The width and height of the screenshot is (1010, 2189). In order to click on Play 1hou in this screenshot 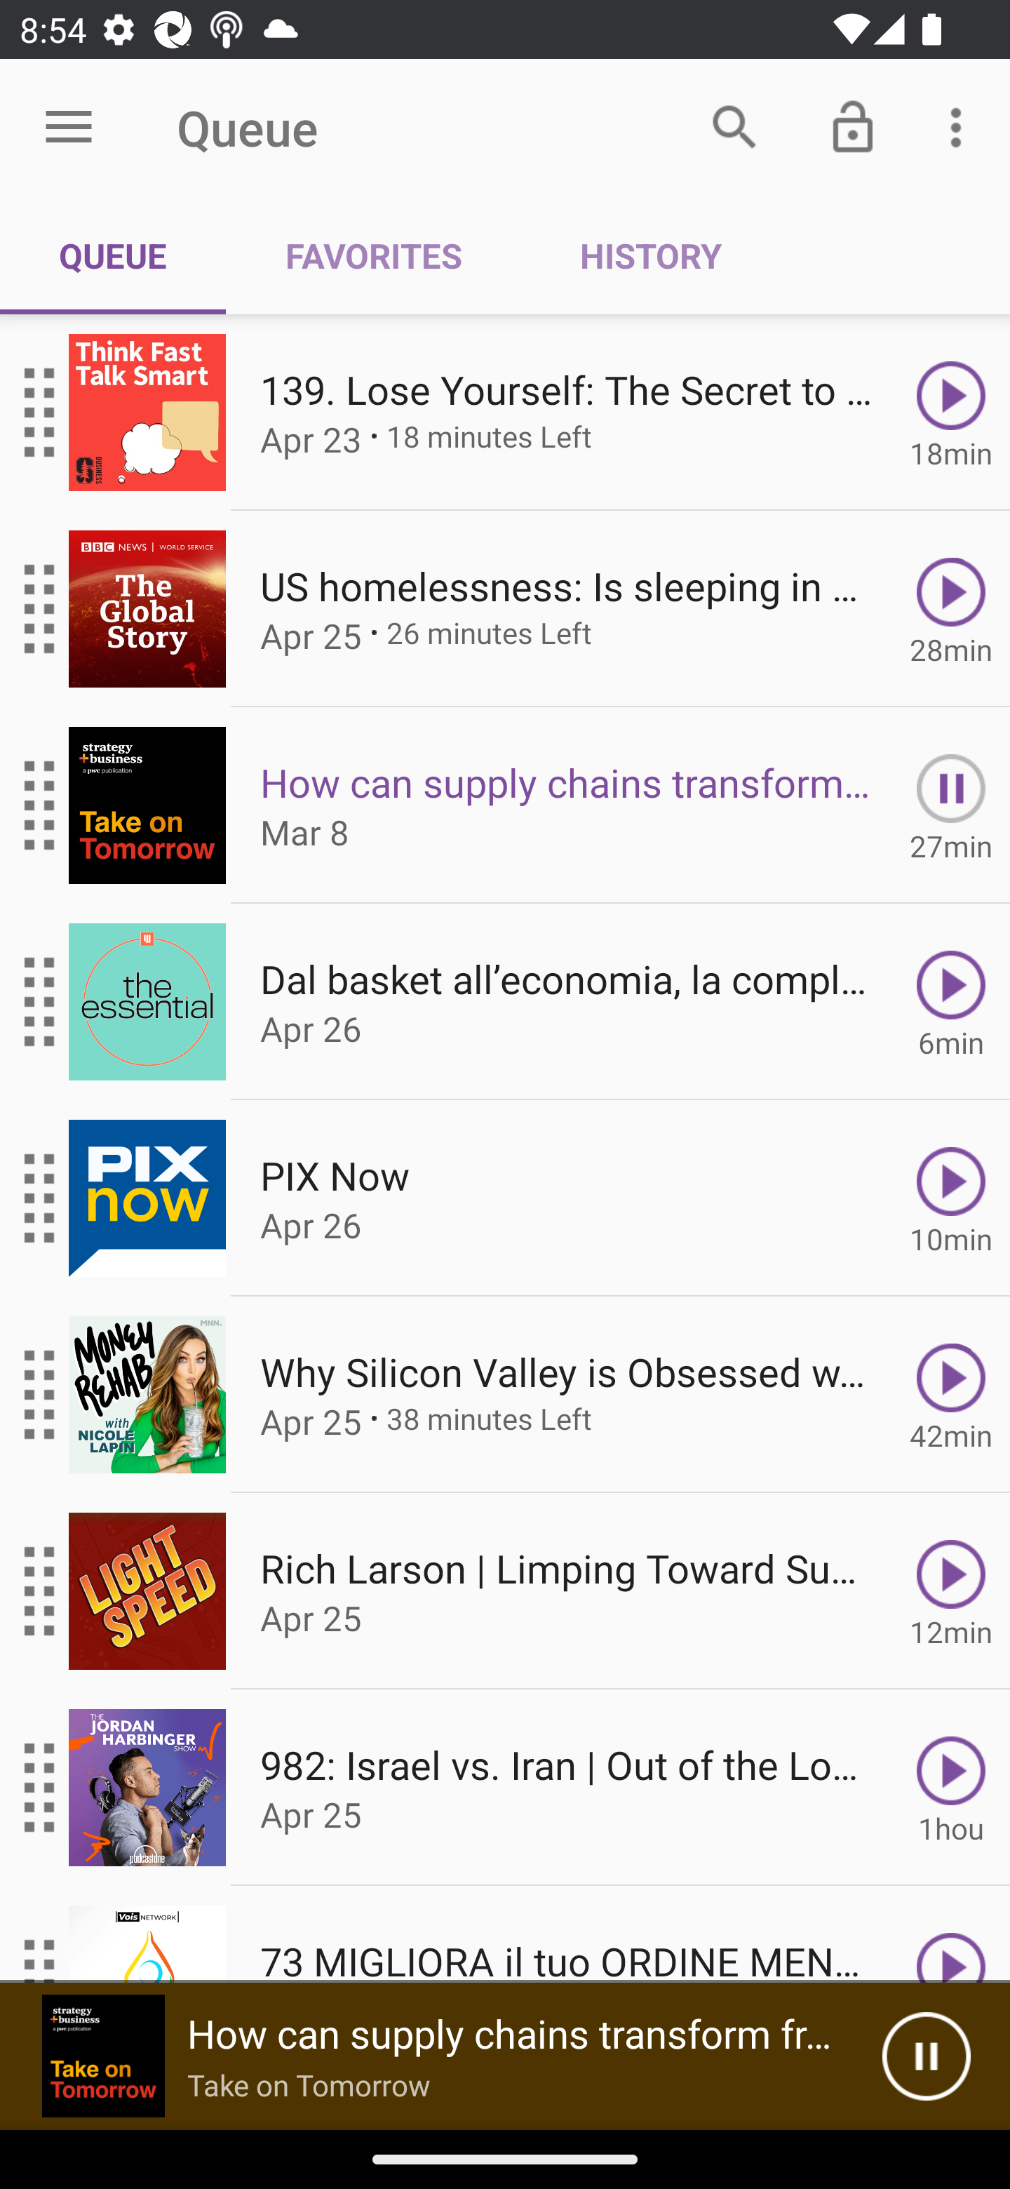, I will do `click(951, 1788)`.